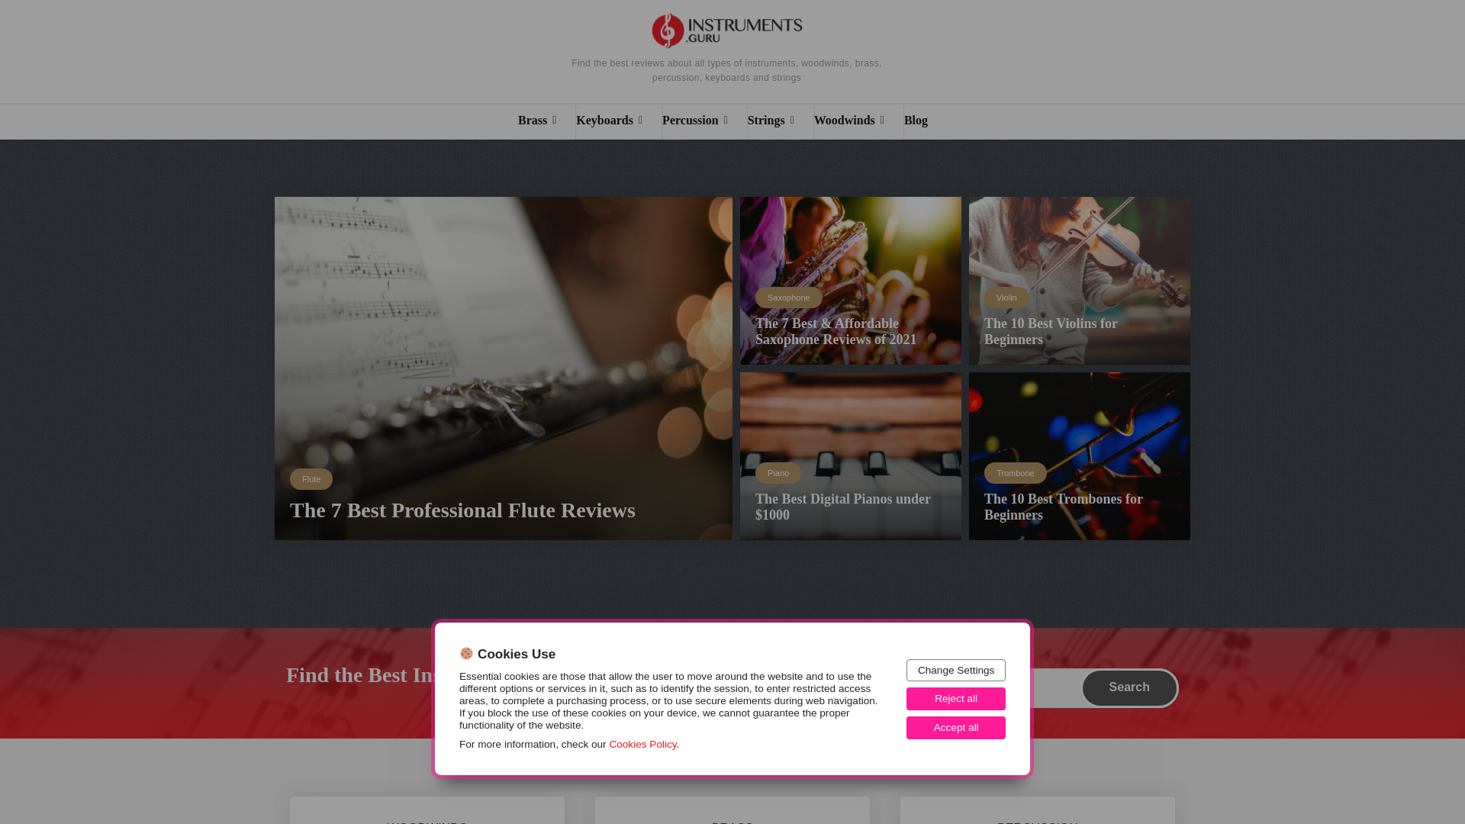  I want to click on Strings, so click(780, 122).